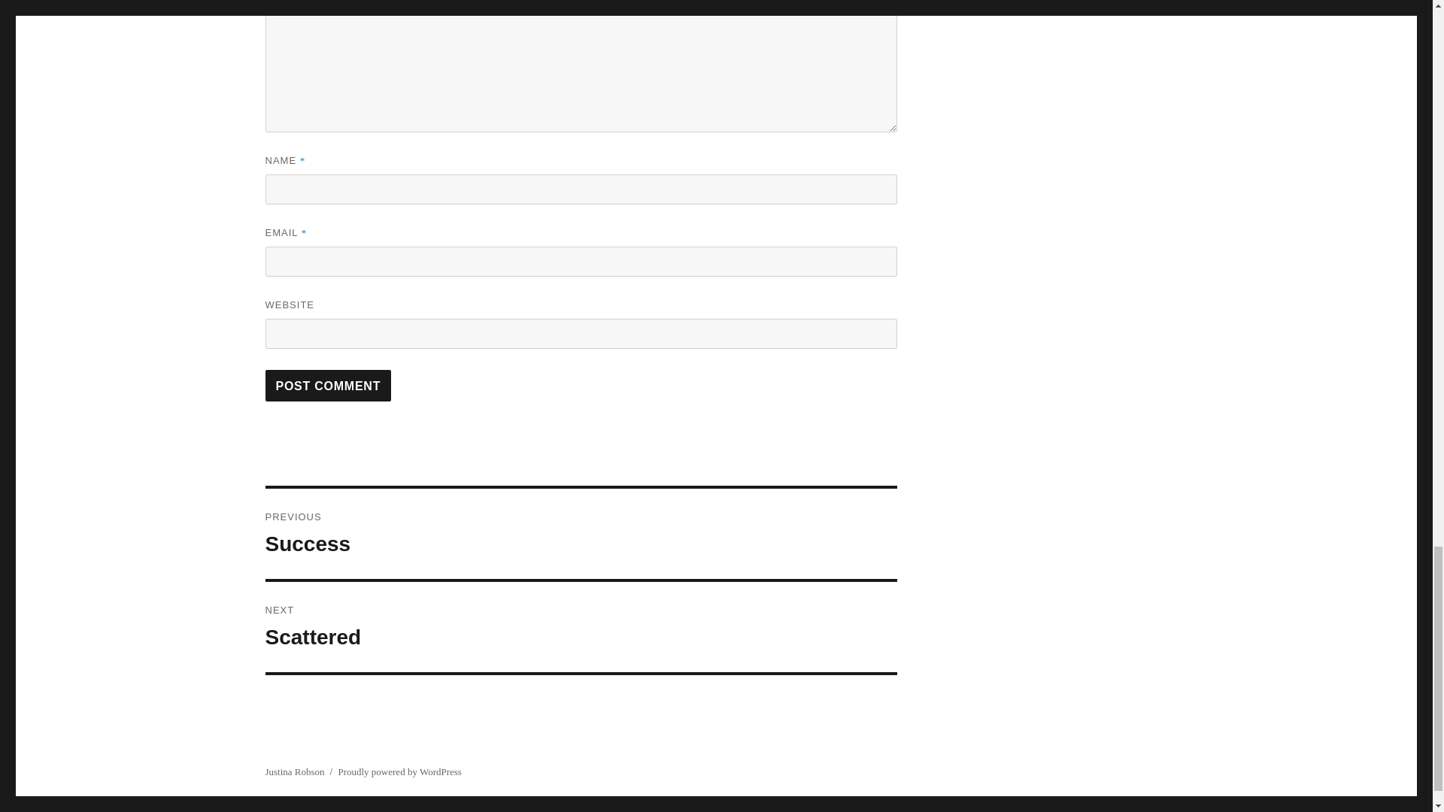 This screenshot has width=1444, height=812. I want to click on Proudly powered by WordPress, so click(581, 534).